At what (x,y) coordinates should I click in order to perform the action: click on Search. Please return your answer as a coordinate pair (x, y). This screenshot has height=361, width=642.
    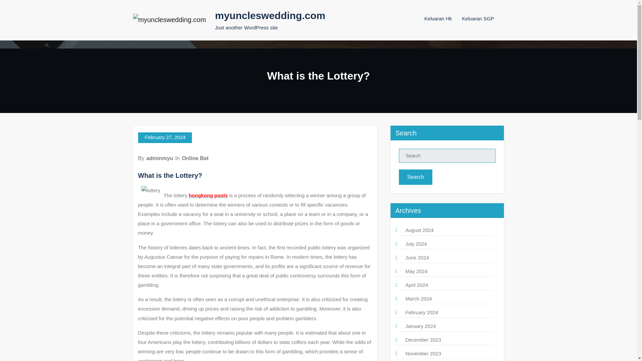
    Looking at the image, I should click on (415, 177).